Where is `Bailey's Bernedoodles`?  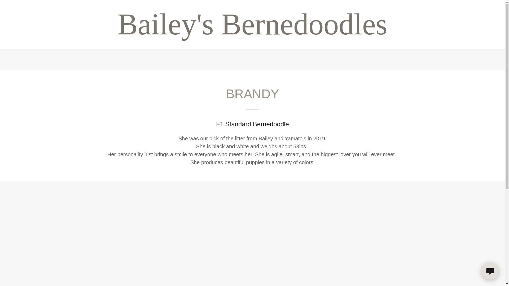 Bailey's Bernedoodles is located at coordinates (252, 33).